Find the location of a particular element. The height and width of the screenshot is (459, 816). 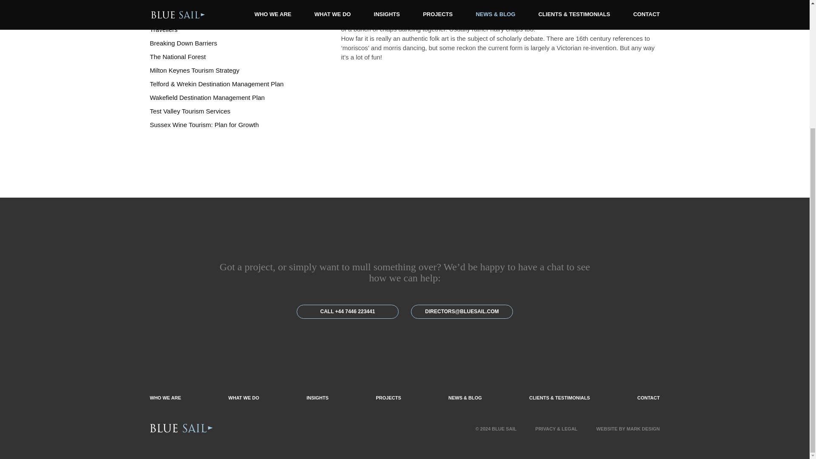

Sussex Wine Tourism: Plan for Growth is located at coordinates (204, 125).